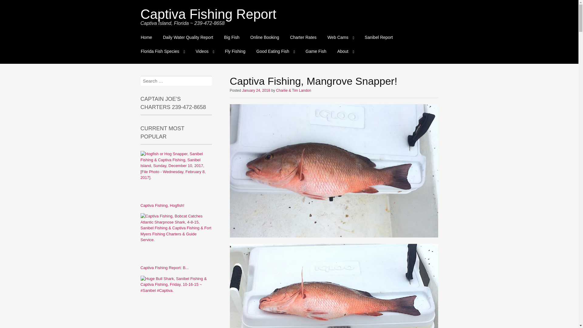 This screenshot has height=328, width=583. I want to click on Florida Fish Species, so click(163, 51).